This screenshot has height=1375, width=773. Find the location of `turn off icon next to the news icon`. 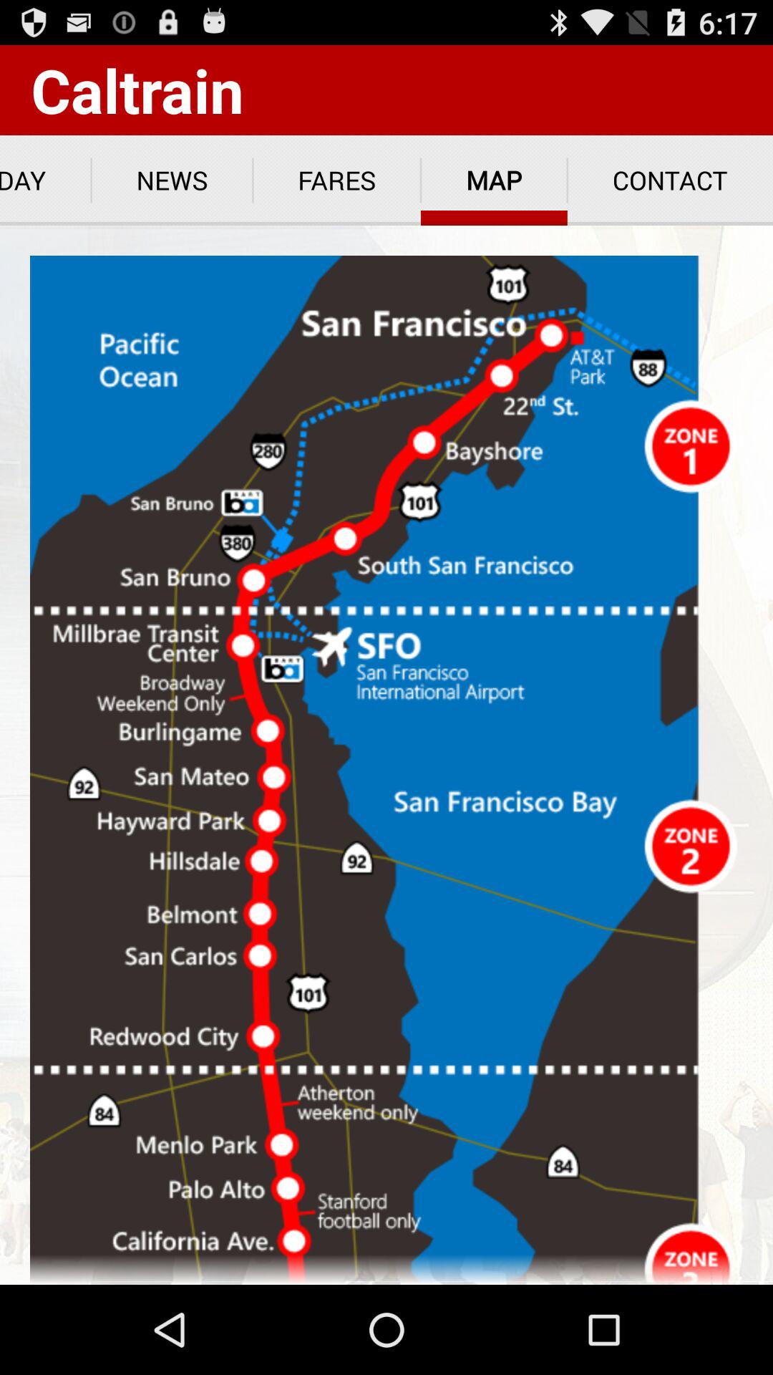

turn off icon next to the news icon is located at coordinates (46, 180).